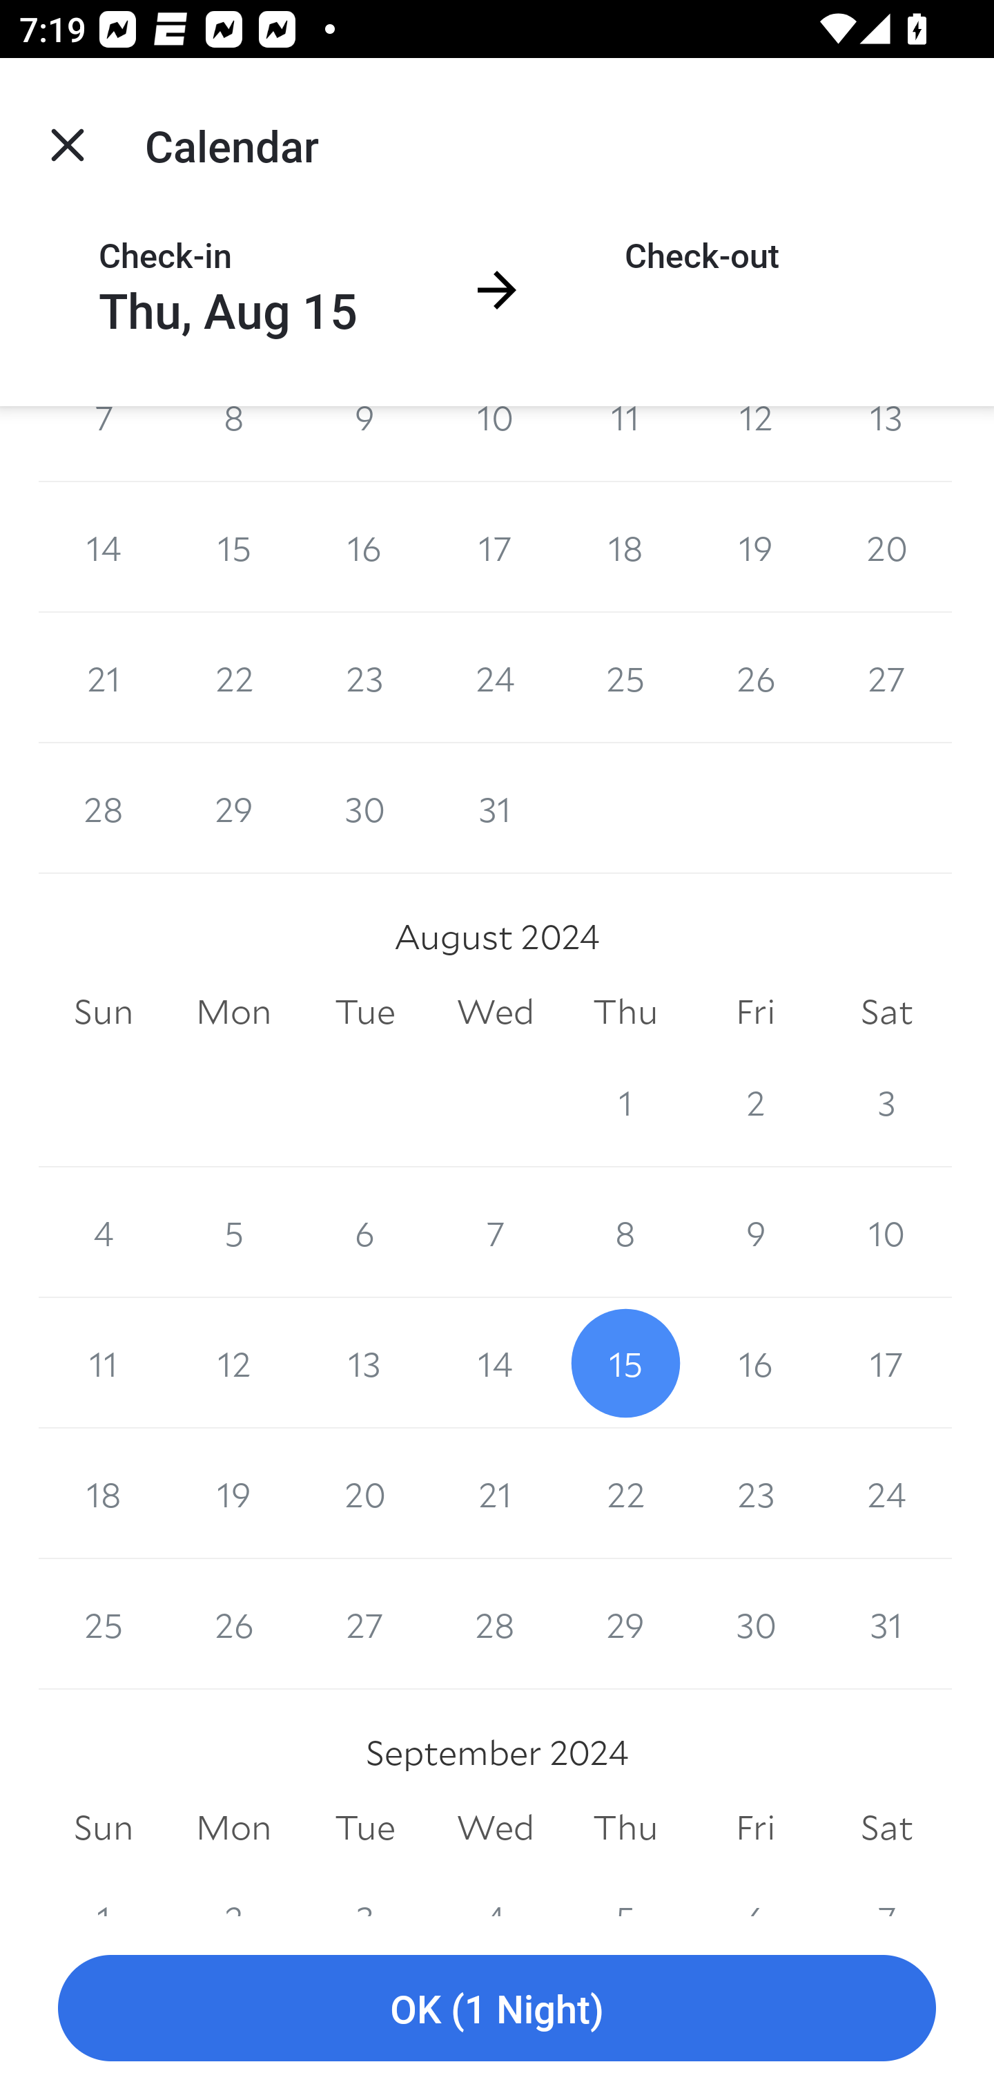  Describe the element at coordinates (886, 548) in the screenshot. I see `20 20 July 2024` at that location.